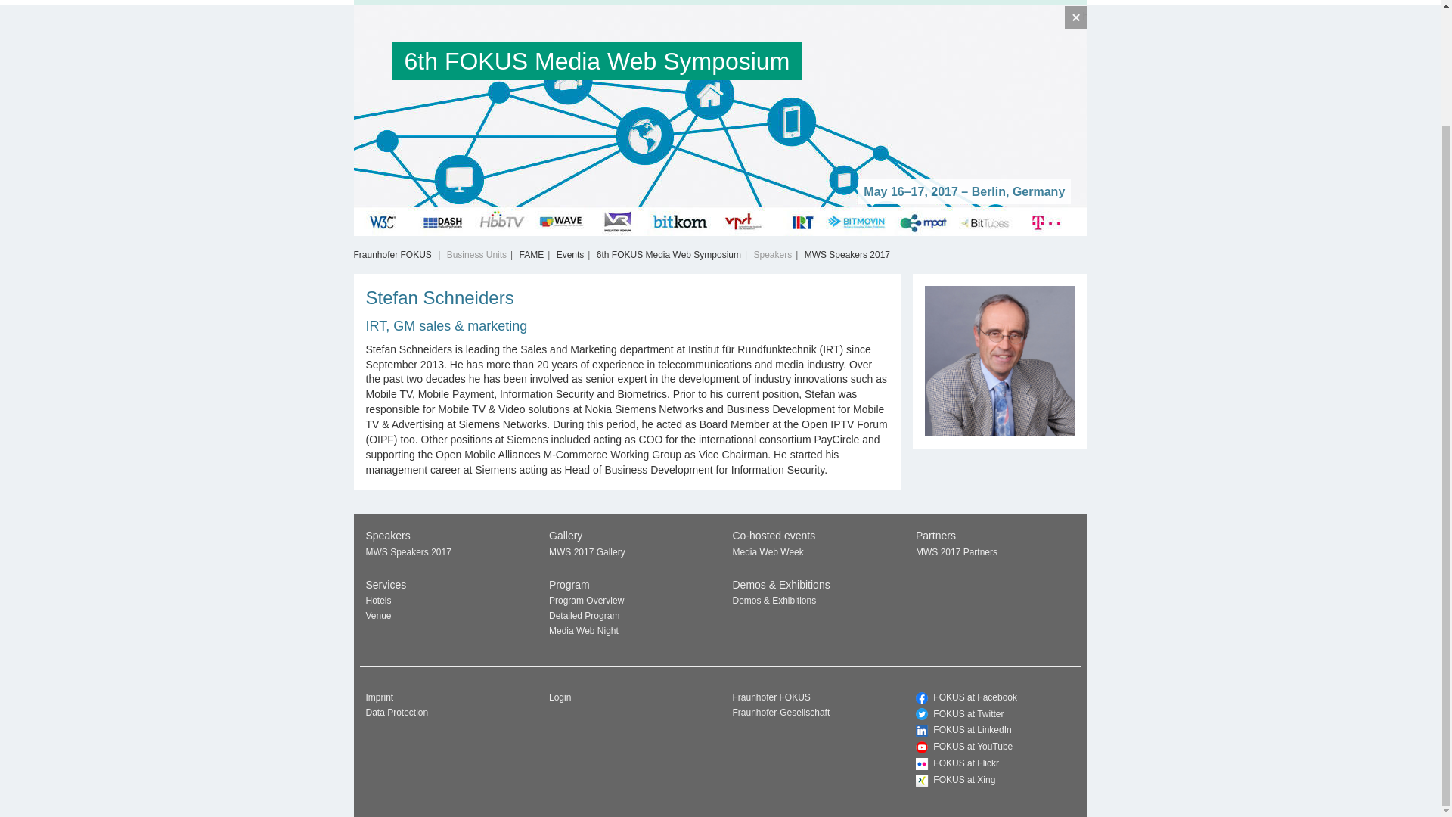 This screenshot has height=817, width=1452. I want to click on Speakers, so click(465, 2).